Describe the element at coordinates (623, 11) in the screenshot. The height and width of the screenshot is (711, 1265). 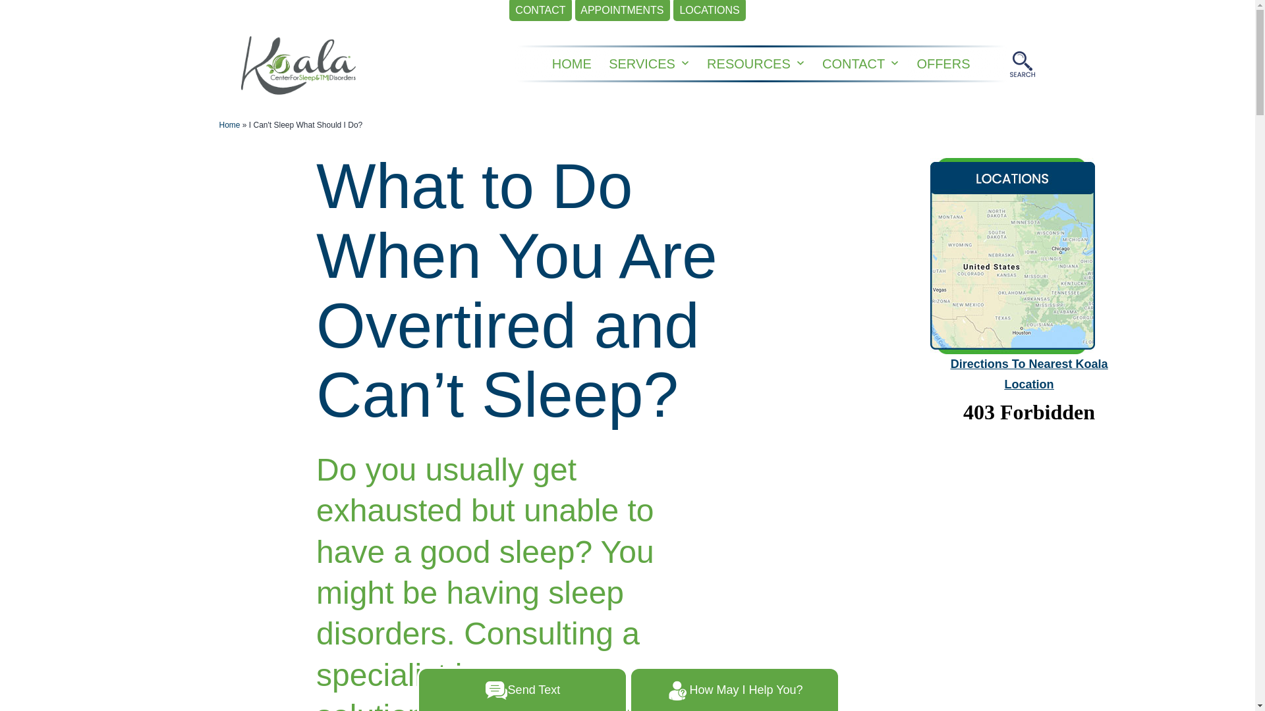
I see `APPOINTMENTS` at that location.